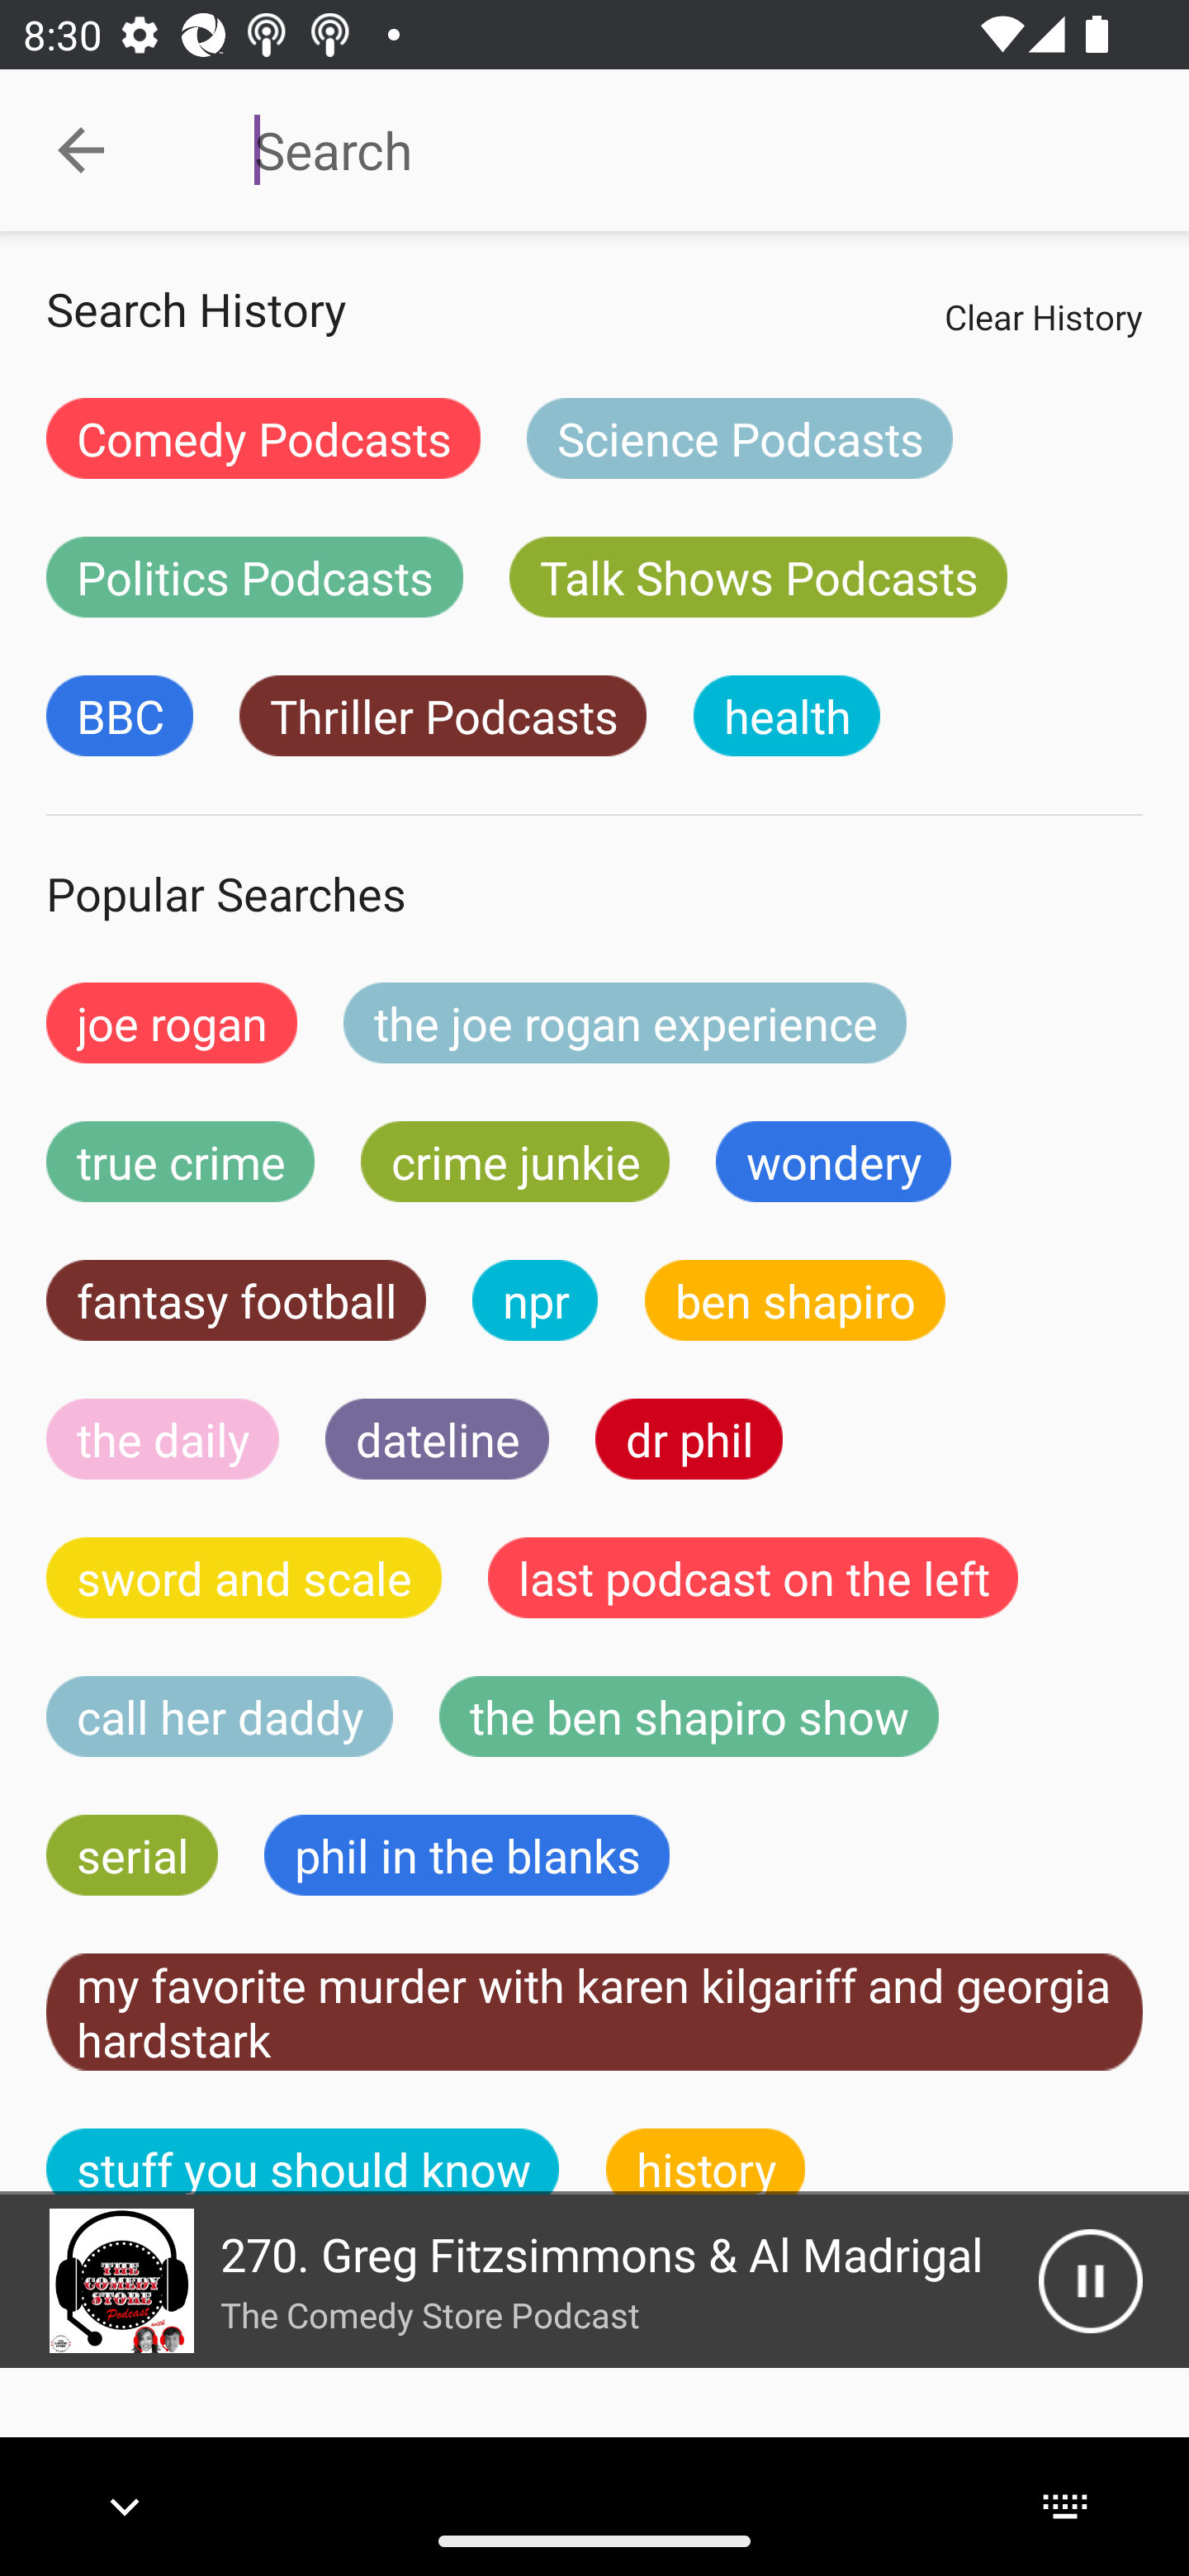 This screenshot has width=1189, height=2576. I want to click on joe rogan, so click(172, 1022).